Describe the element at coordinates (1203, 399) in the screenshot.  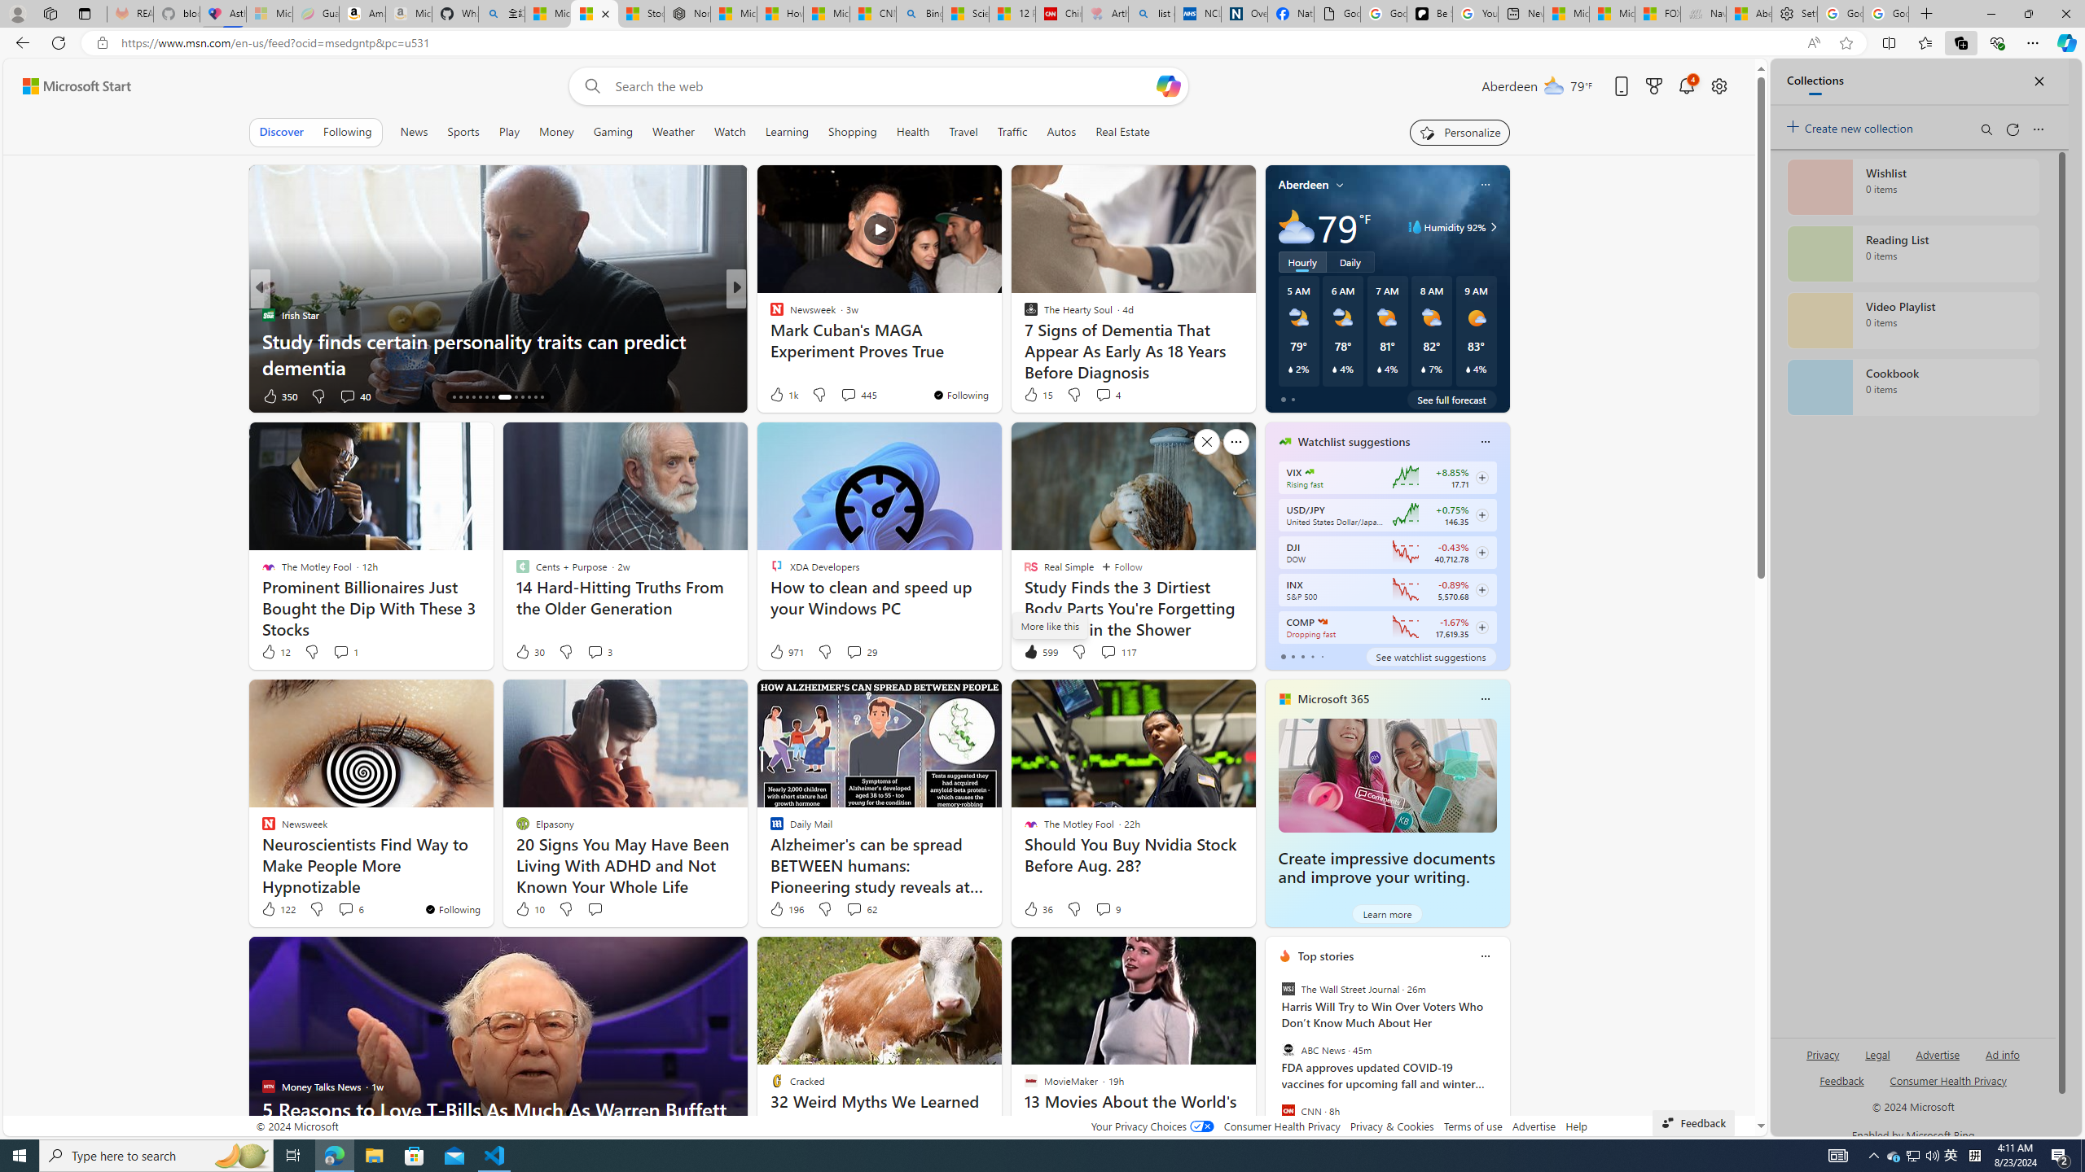
I see `You're following FOX News` at that location.